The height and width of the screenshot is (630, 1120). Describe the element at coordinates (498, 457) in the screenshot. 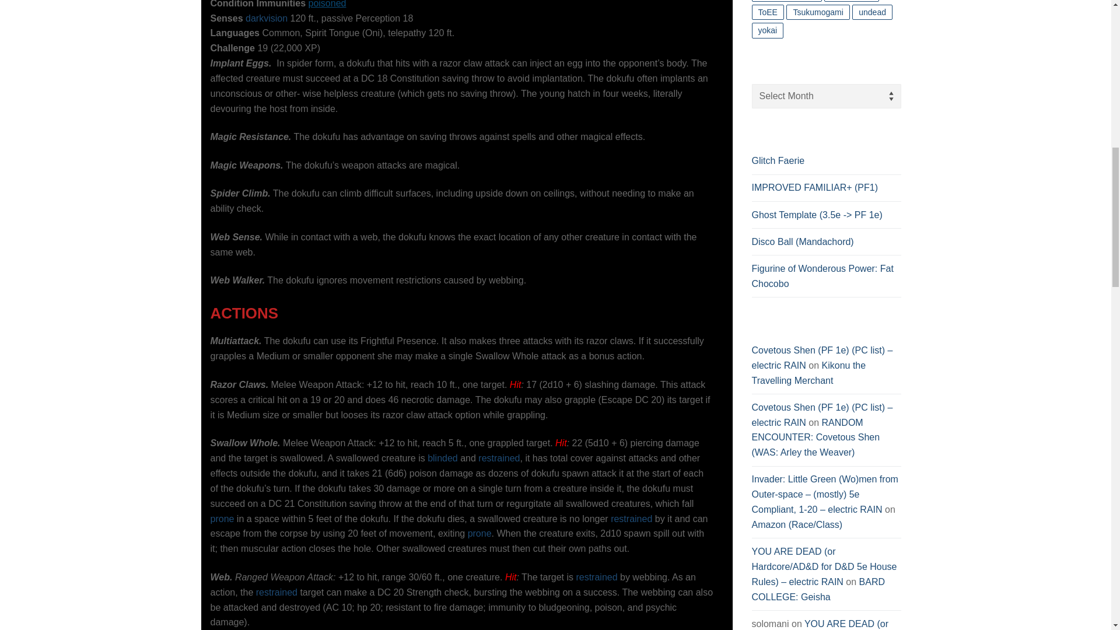

I see `restrained` at that location.